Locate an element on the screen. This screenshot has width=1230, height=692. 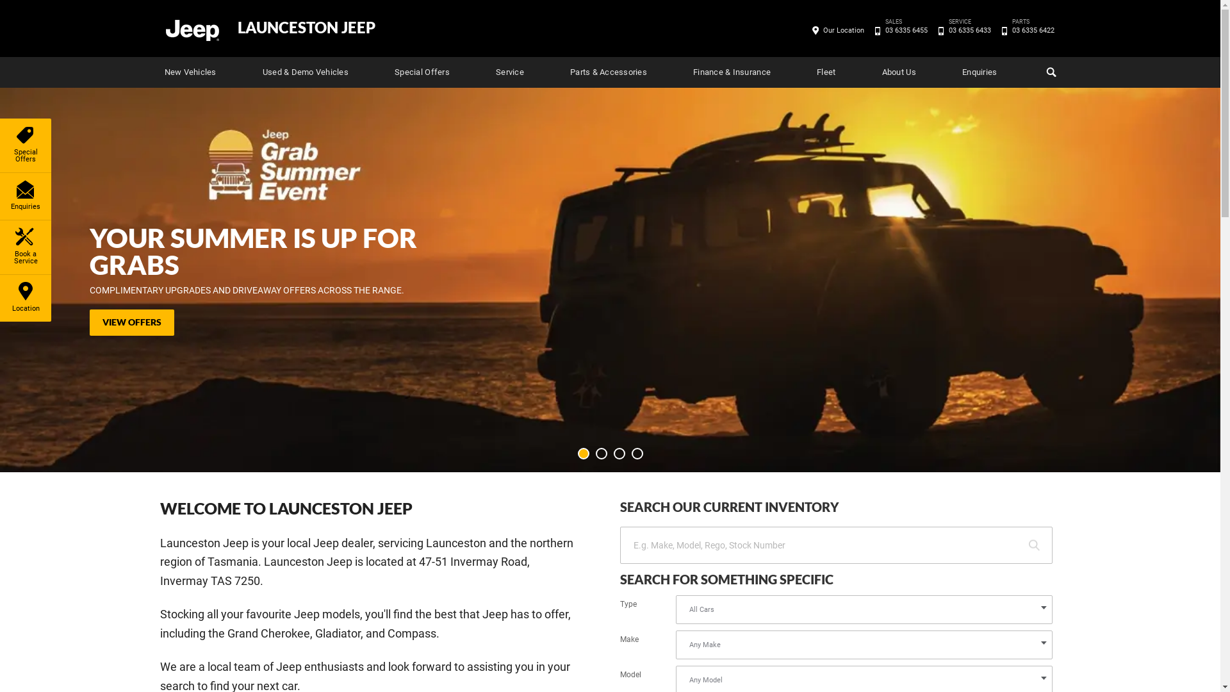
Search is located at coordinates (1049, 72).